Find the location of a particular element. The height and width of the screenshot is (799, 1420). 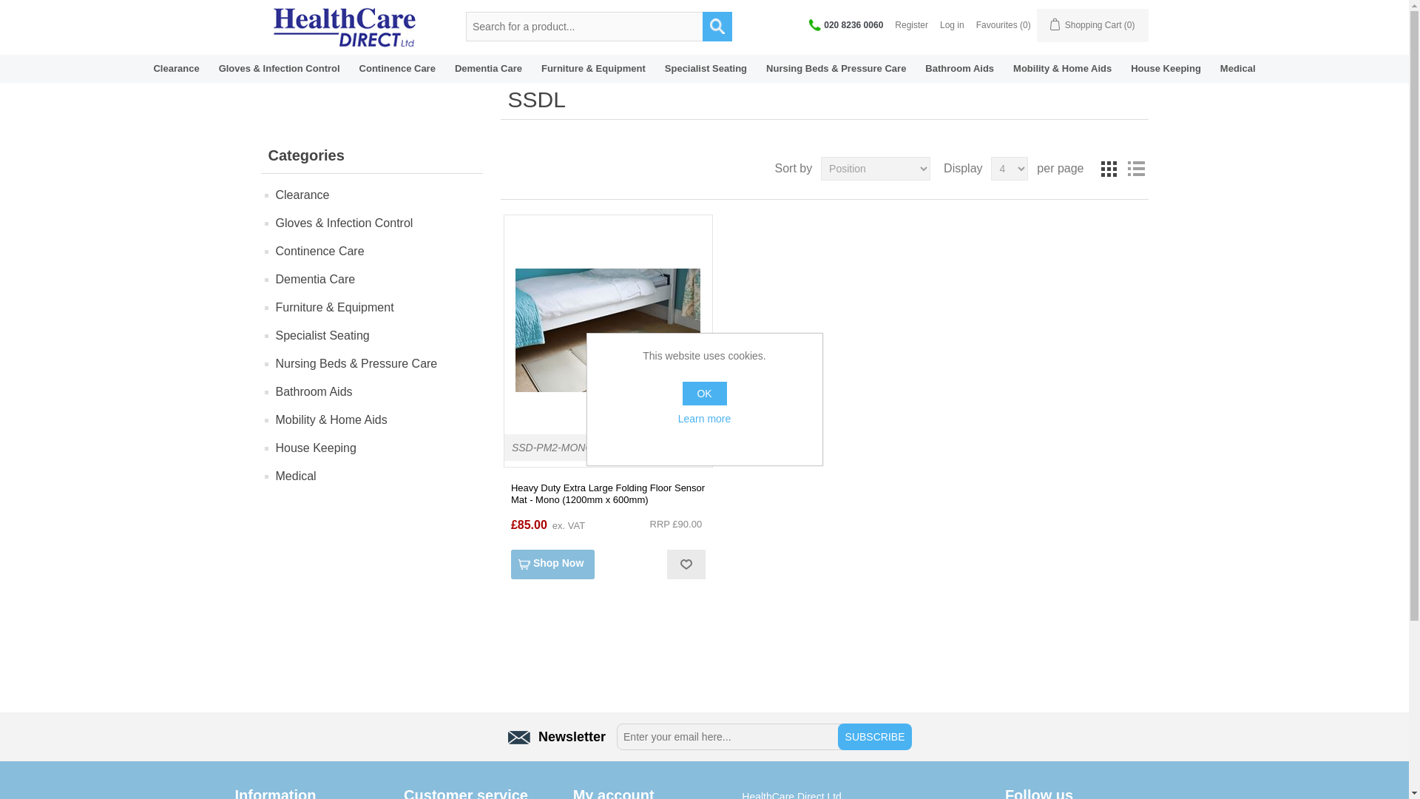

020 8236 0060 is located at coordinates (846, 24).